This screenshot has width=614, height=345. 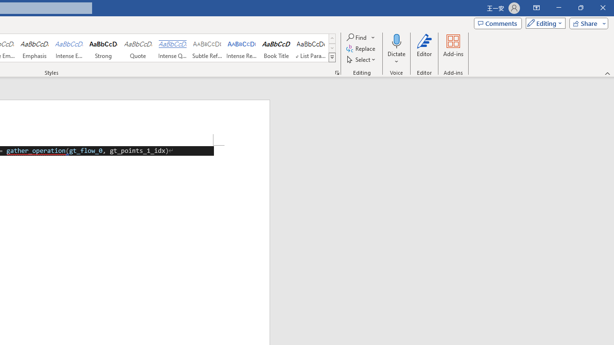 I want to click on Styles, so click(x=332, y=57).